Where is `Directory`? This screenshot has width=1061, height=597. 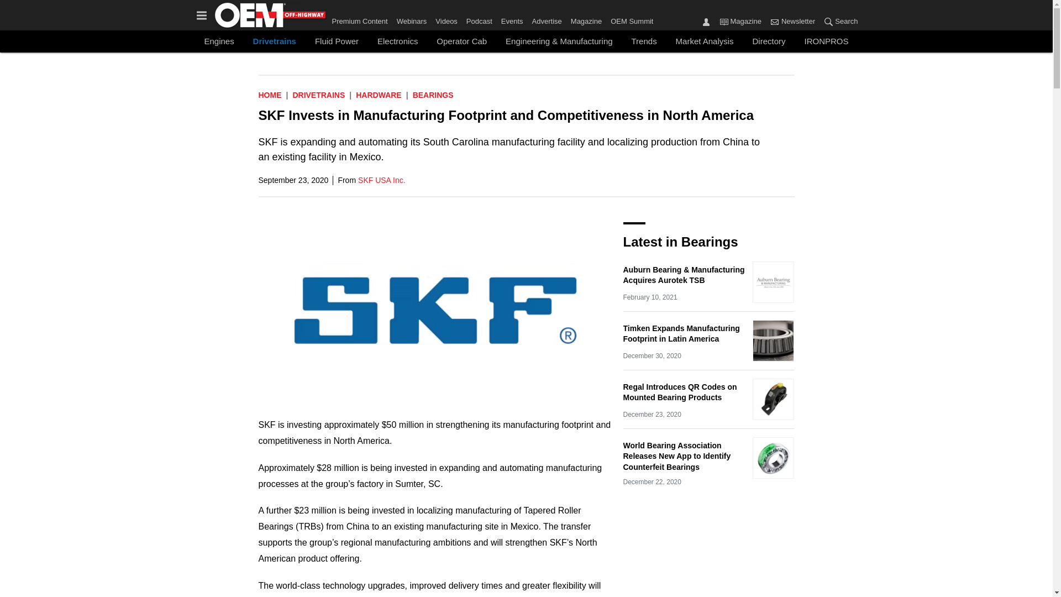
Directory is located at coordinates (769, 41).